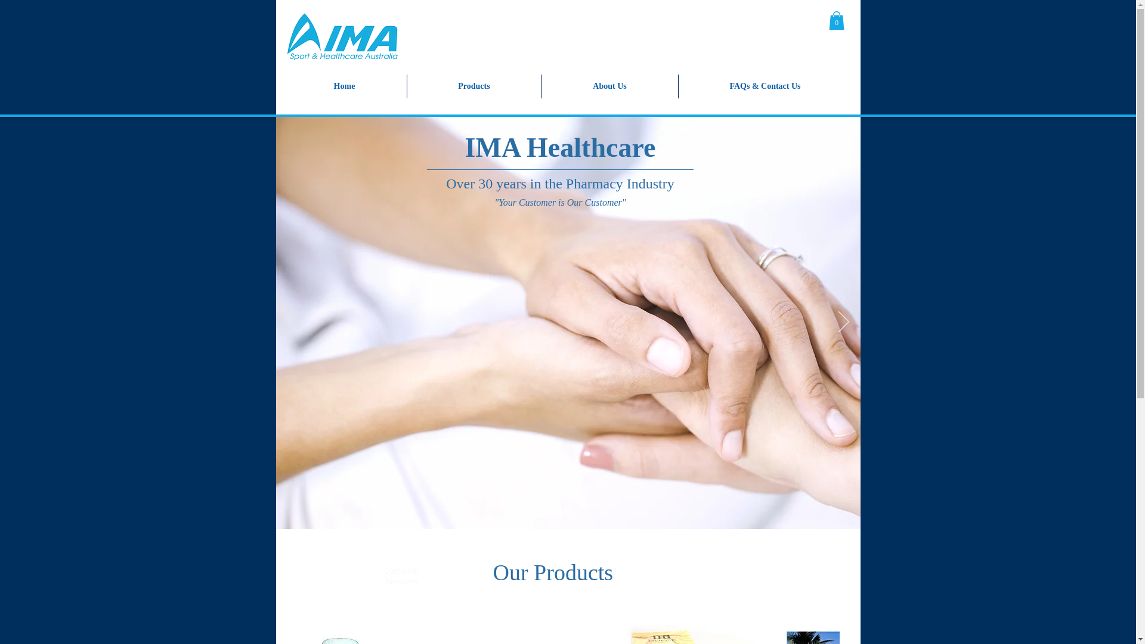 This screenshot has width=1145, height=644. Describe the element at coordinates (837, 20) in the screenshot. I see `0` at that location.